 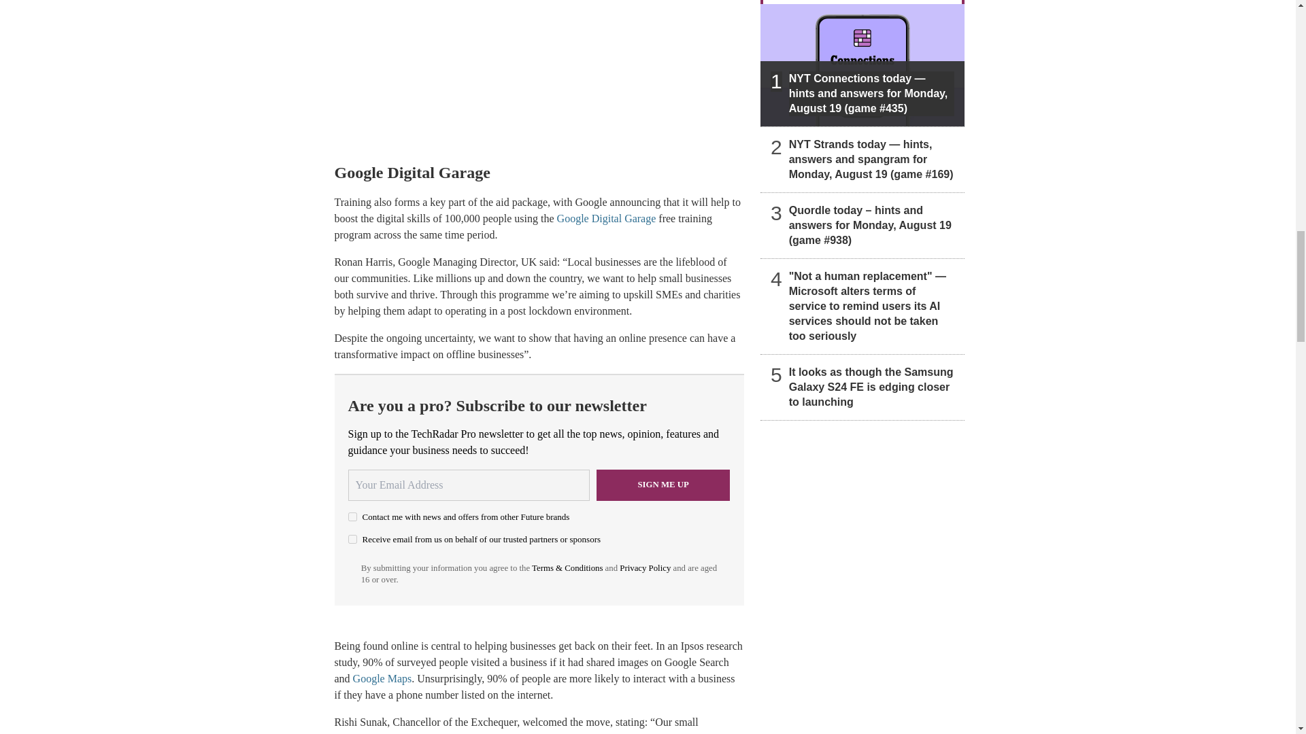 What do you see at coordinates (352, 540) in the screenshot?
I see `on` at bounding box center [352, 540].